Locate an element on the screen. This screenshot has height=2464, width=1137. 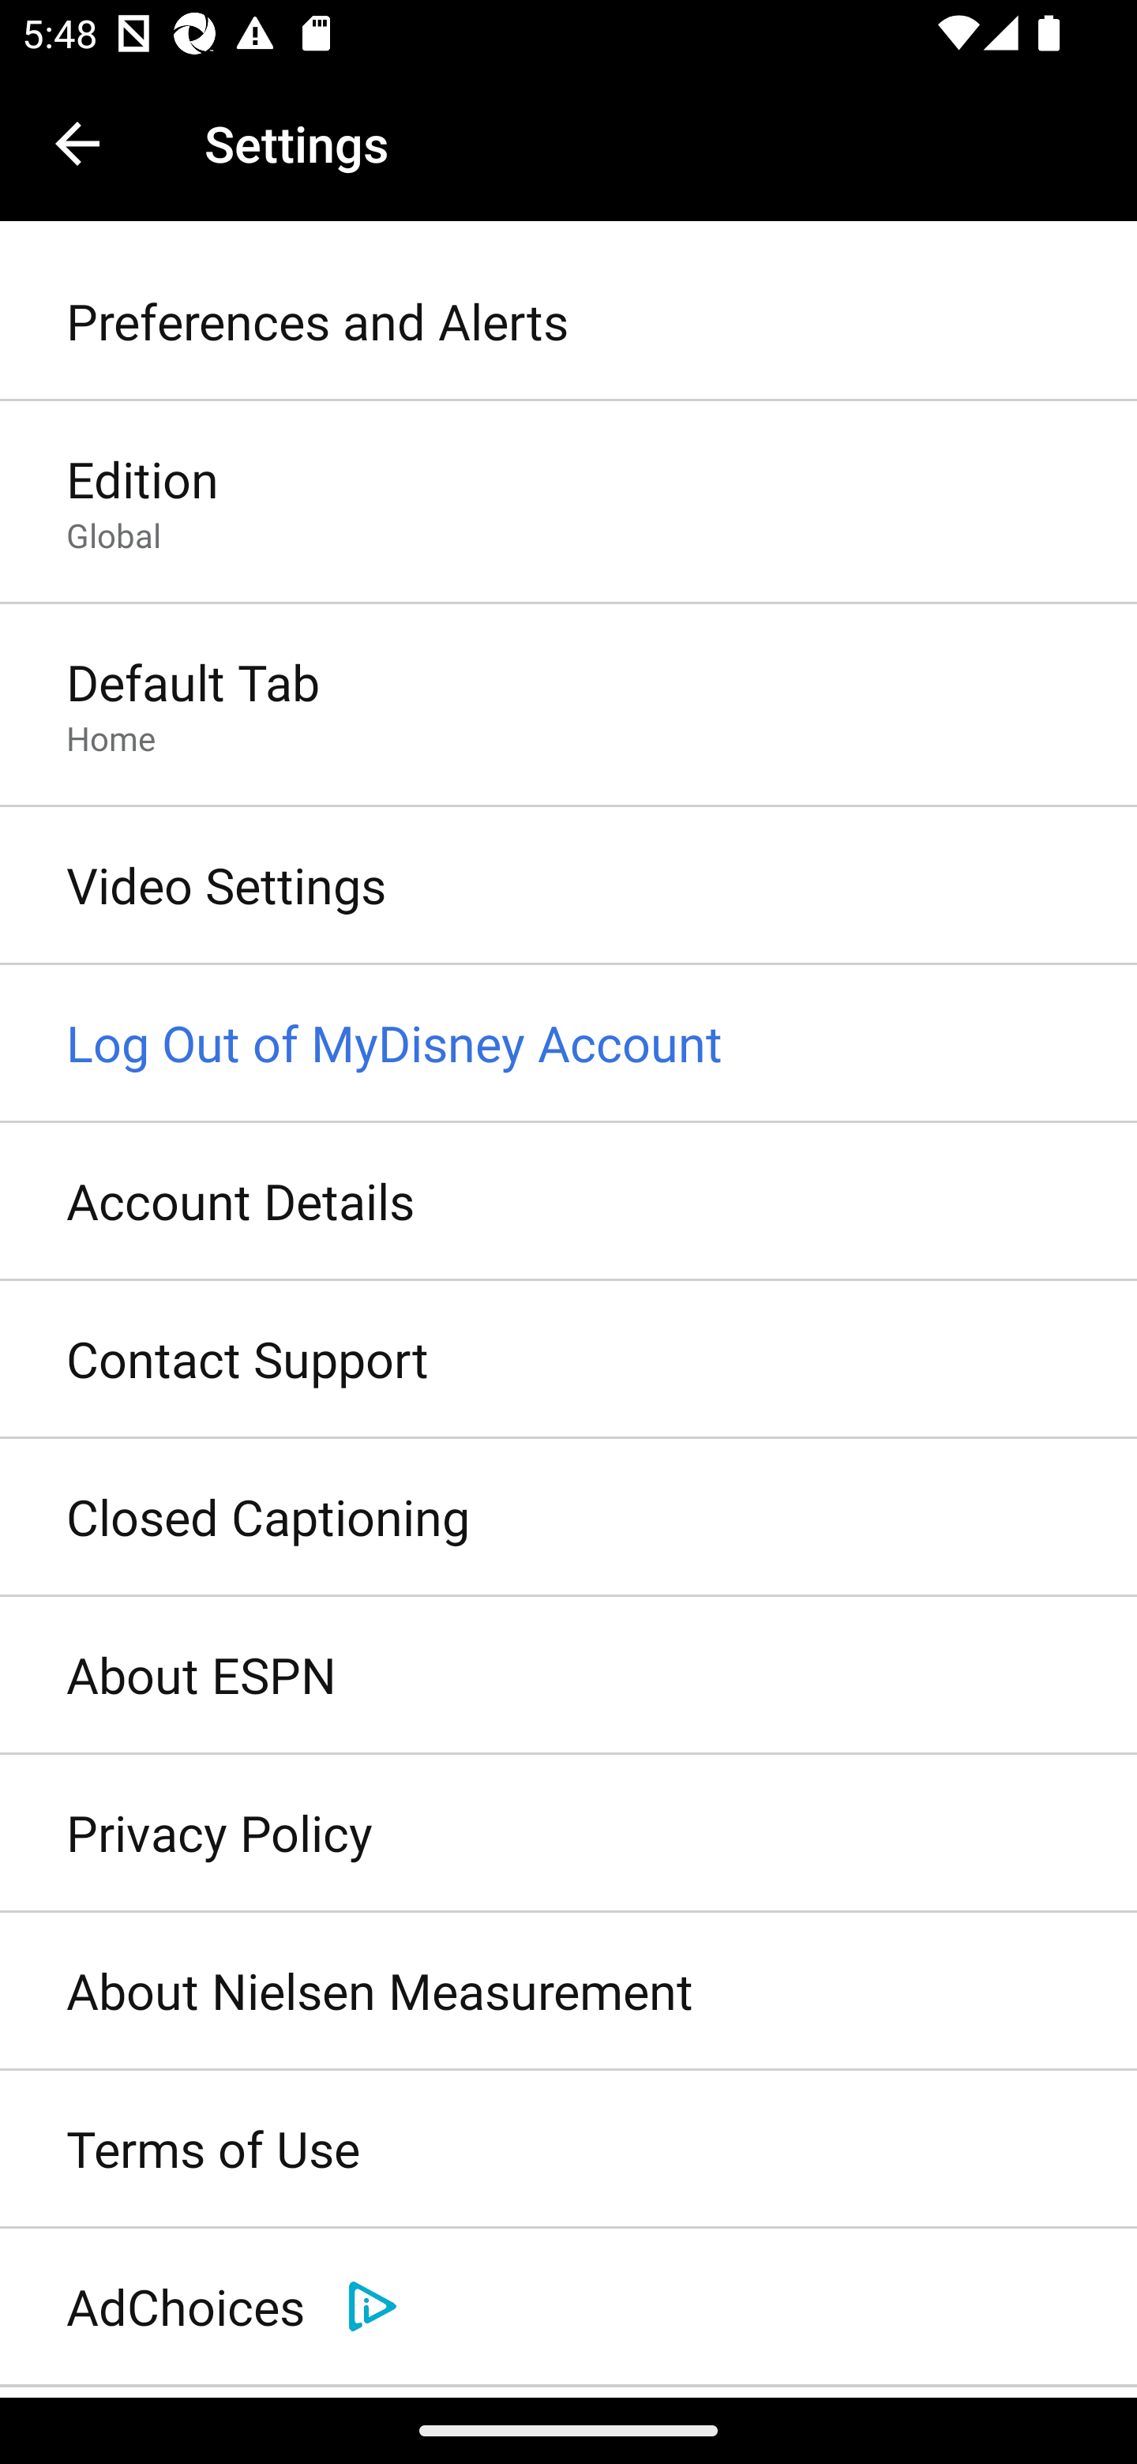
Terms of Use is located at coordinates (568, 2150).